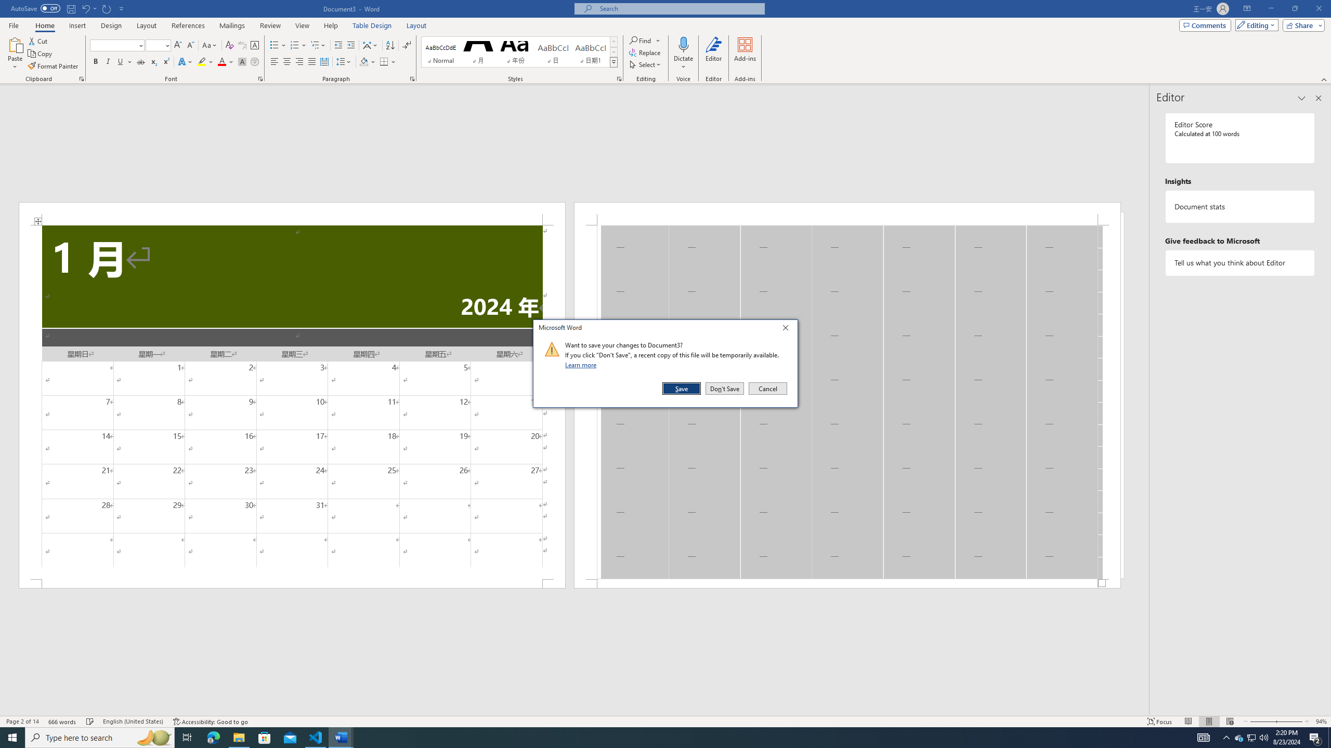 Image resolution: width=1331 pixels, height=748 pixels. What do you see at coordinates (341, 738) in the screenshot?
I see `Word - 2 running windows` at bounding box center [341, 738].